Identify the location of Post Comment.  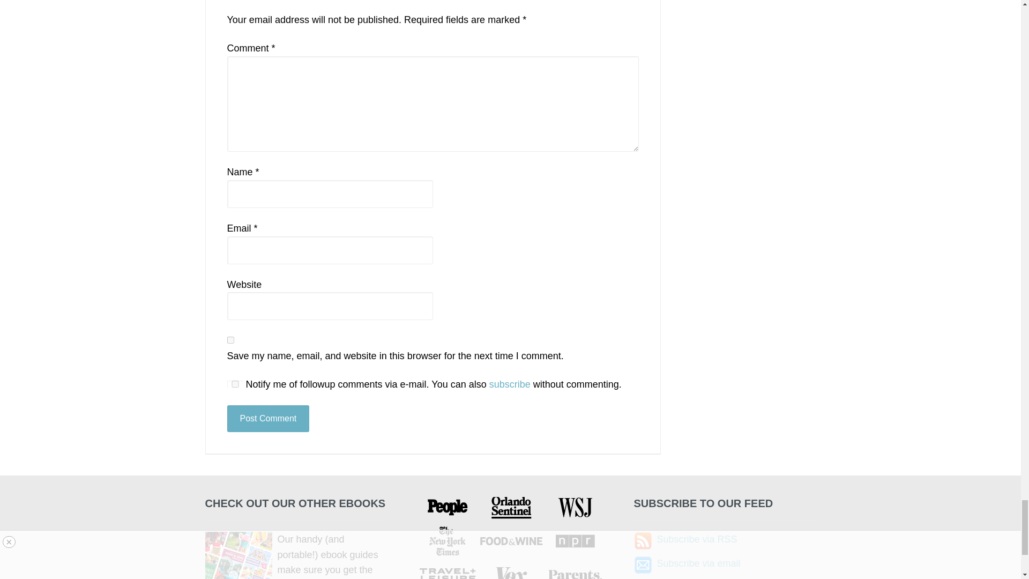
(268, 418).